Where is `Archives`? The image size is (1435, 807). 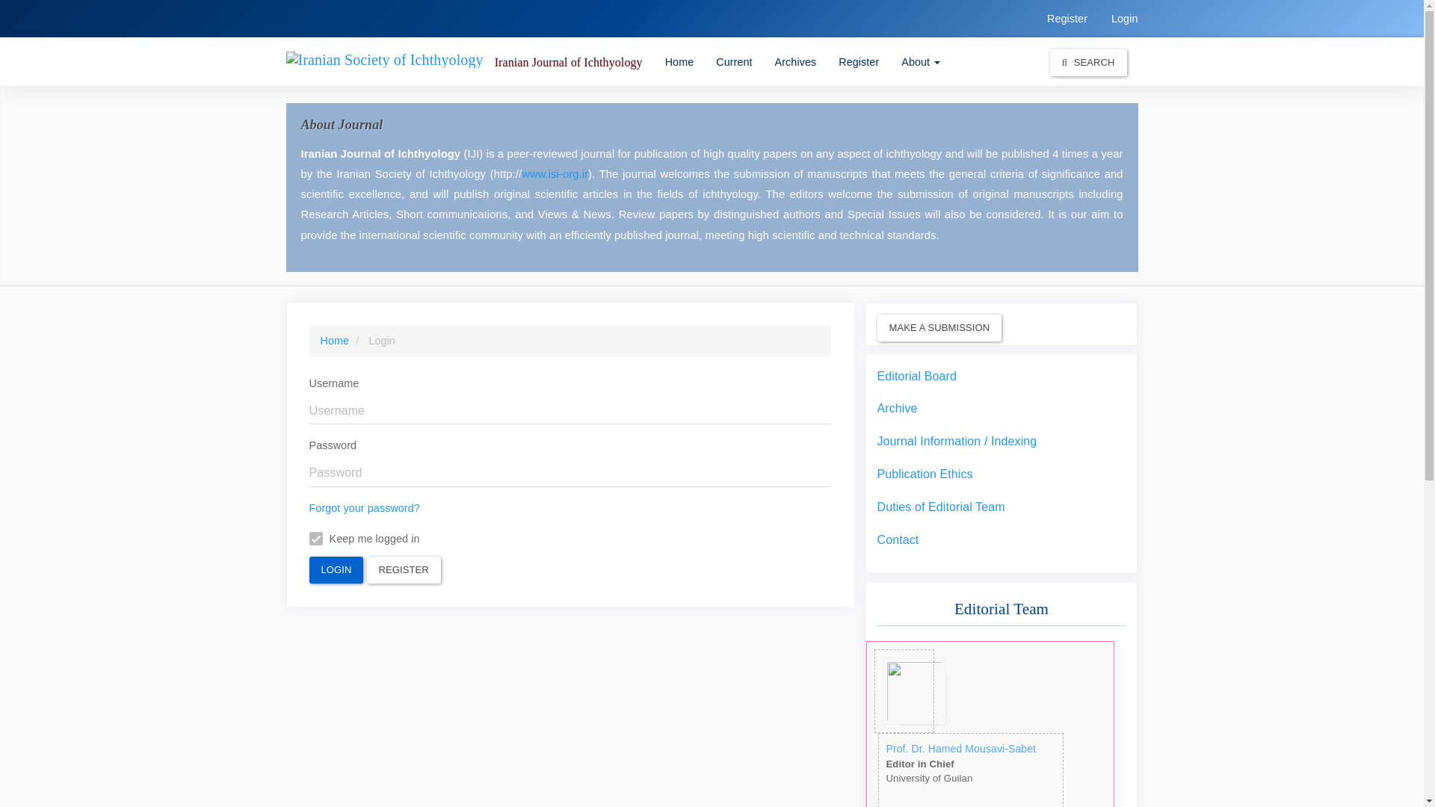 Archives is located at coordinates (795, 61).